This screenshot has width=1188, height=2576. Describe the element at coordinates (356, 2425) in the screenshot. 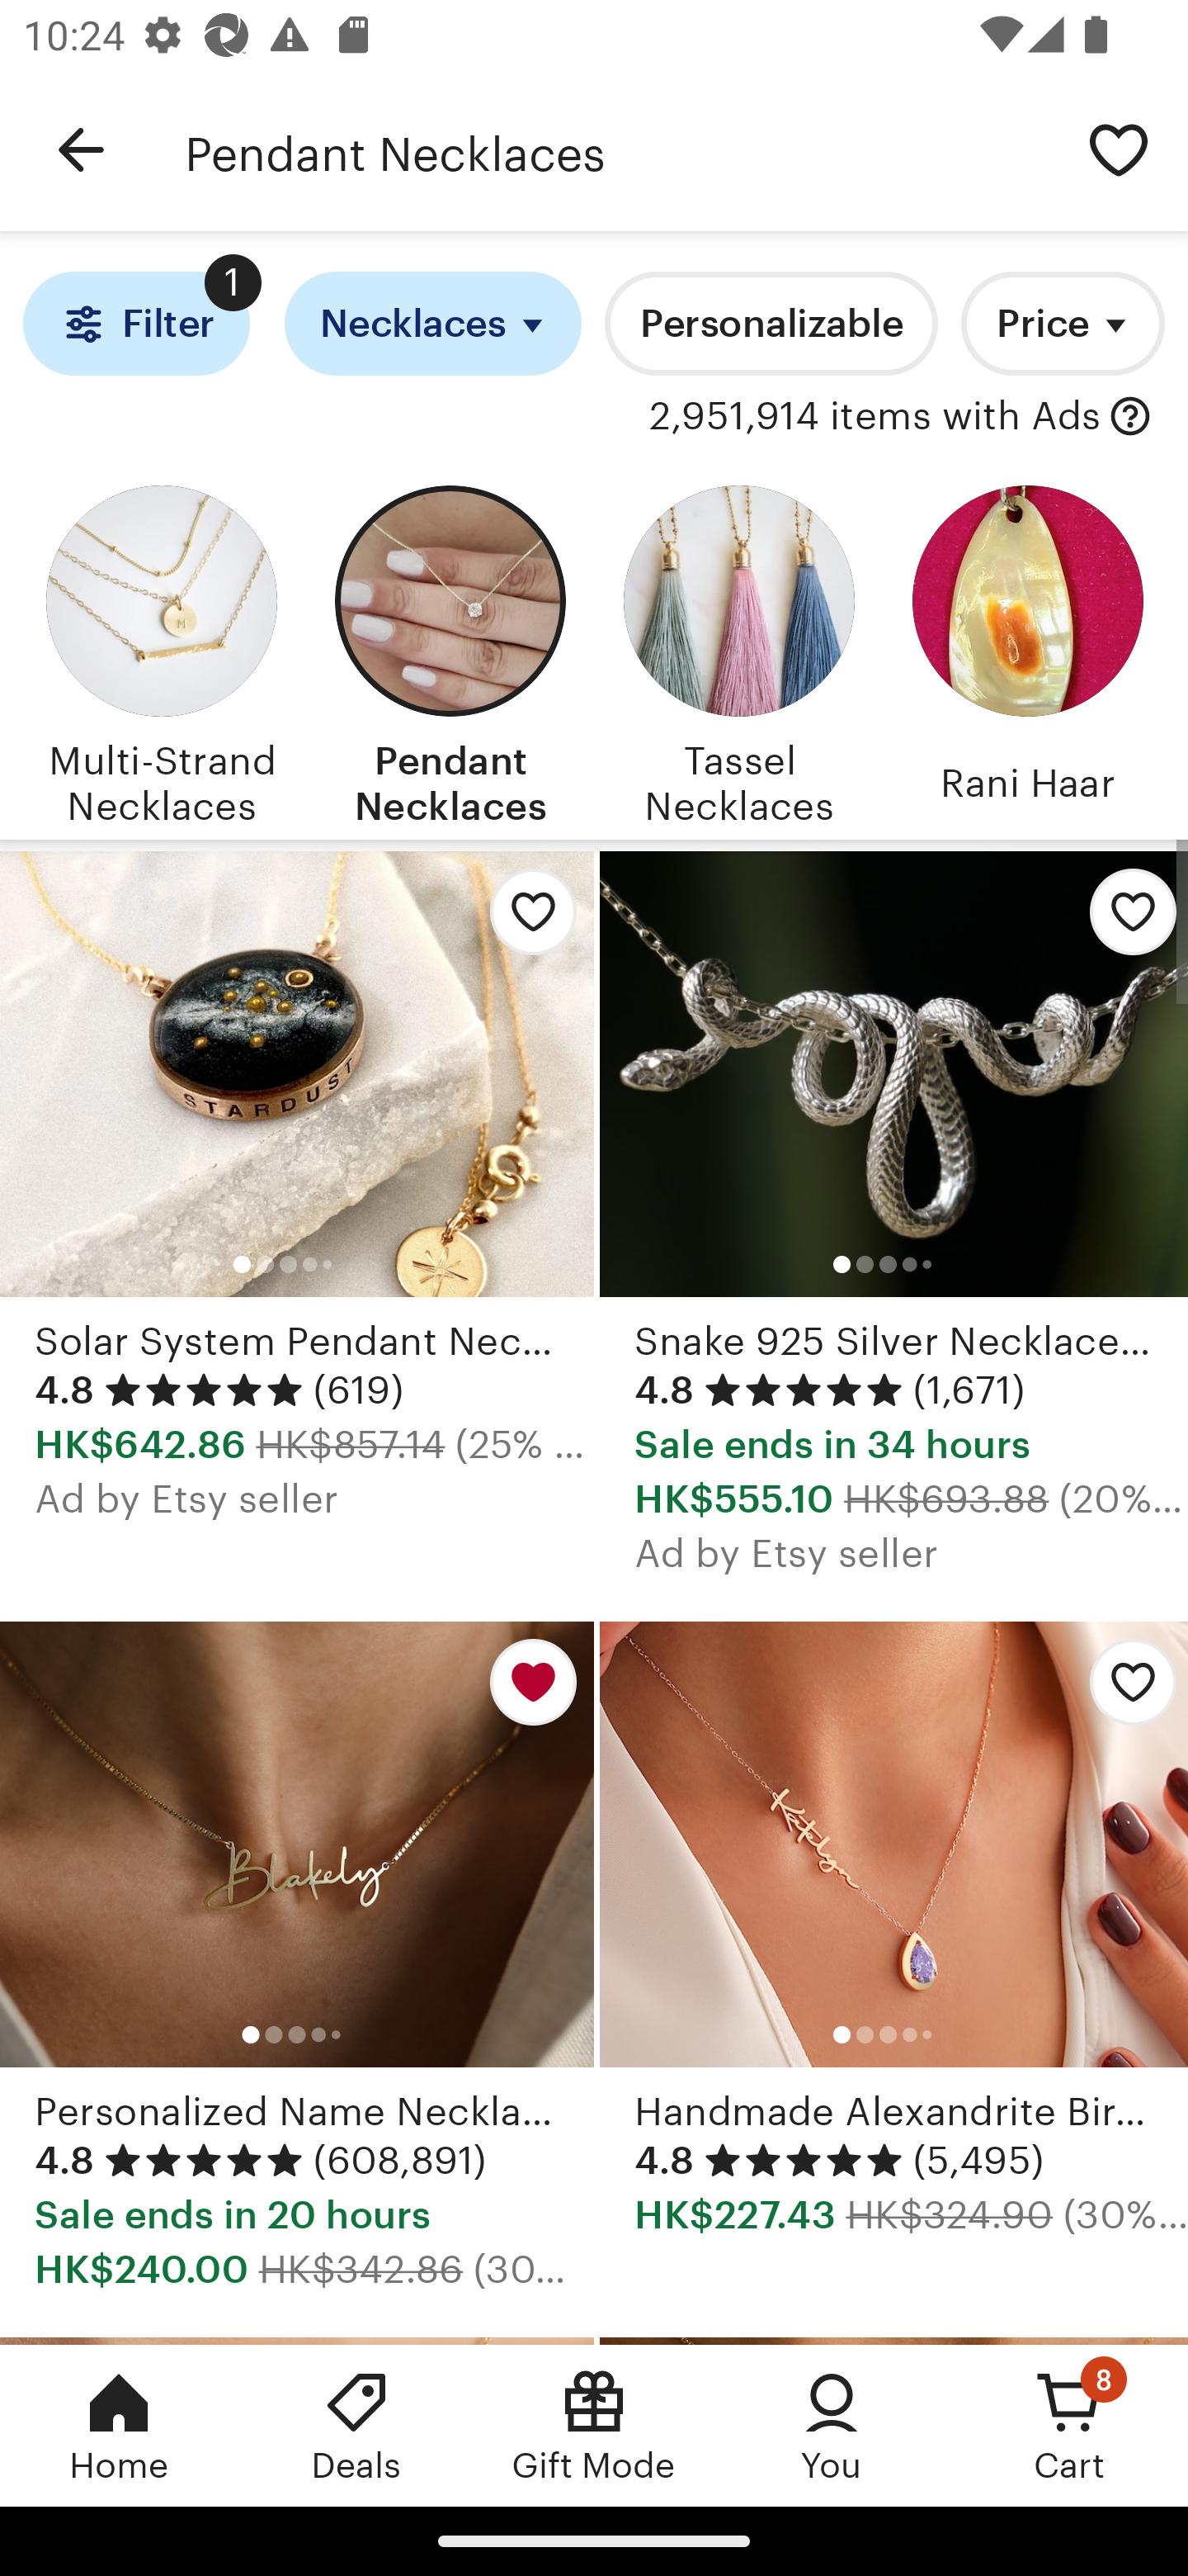

I see `Deals` at that location.